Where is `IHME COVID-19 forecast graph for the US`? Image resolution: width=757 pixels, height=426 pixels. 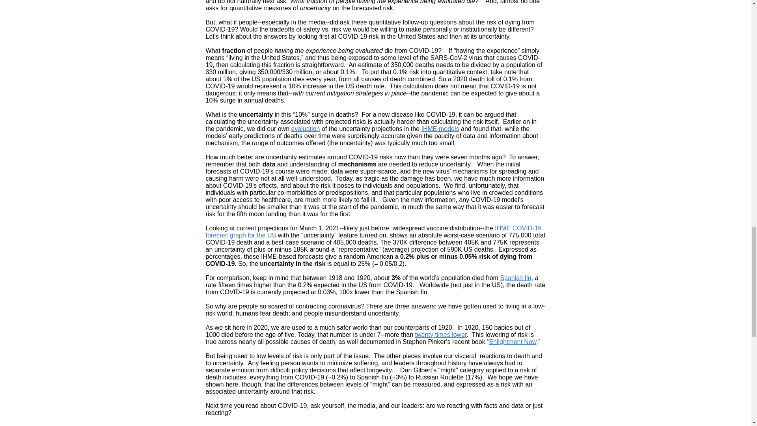 IHME COVID-19 forecast graph for the US is located at coordinates (374, 232).